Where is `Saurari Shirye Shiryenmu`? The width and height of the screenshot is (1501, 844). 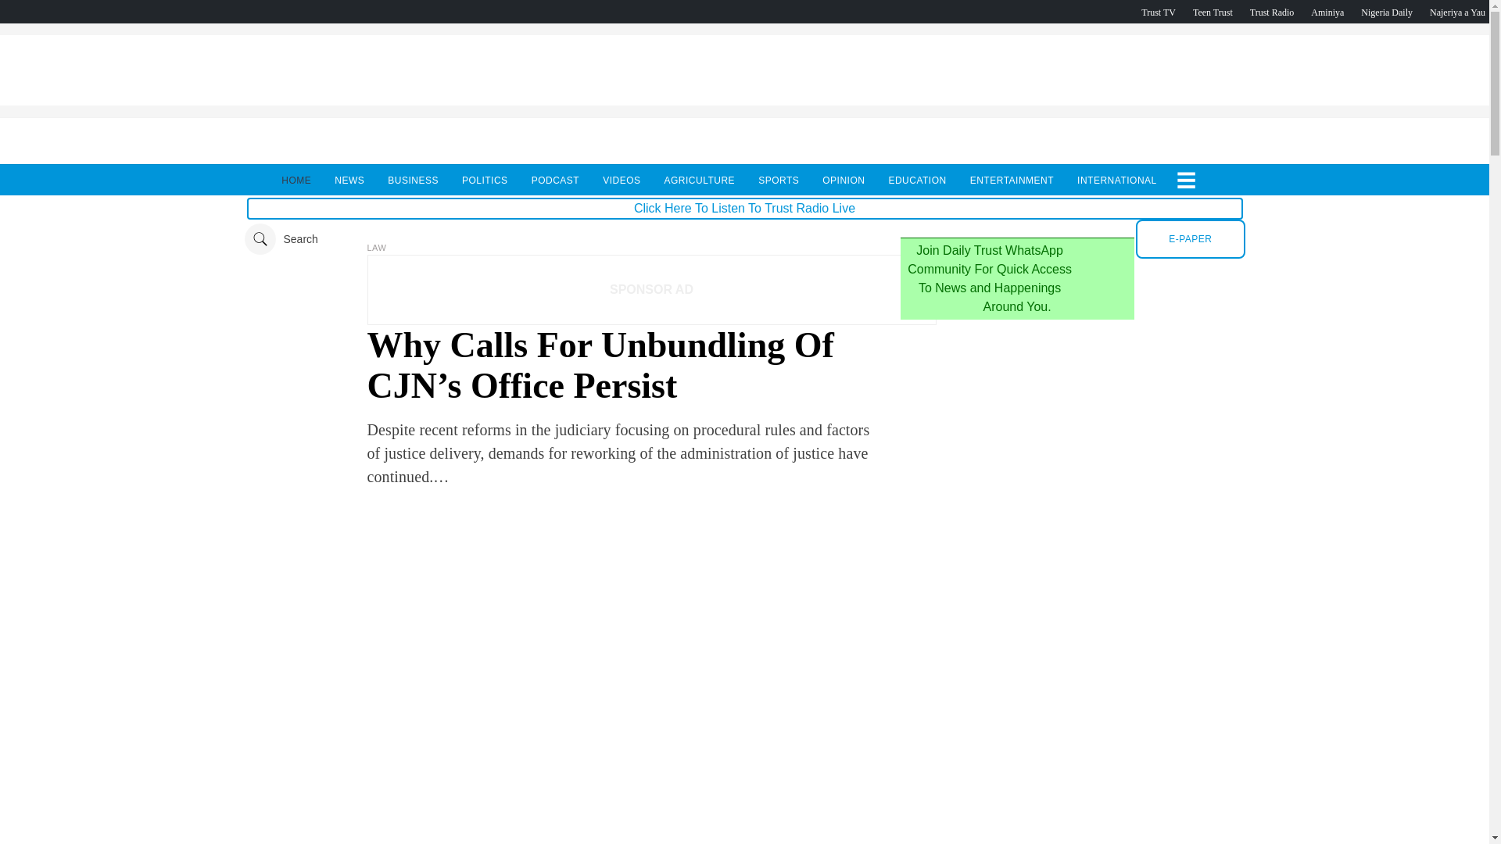 Saurari Shirye Shiryenmu is located at coordinates (1457, 12).